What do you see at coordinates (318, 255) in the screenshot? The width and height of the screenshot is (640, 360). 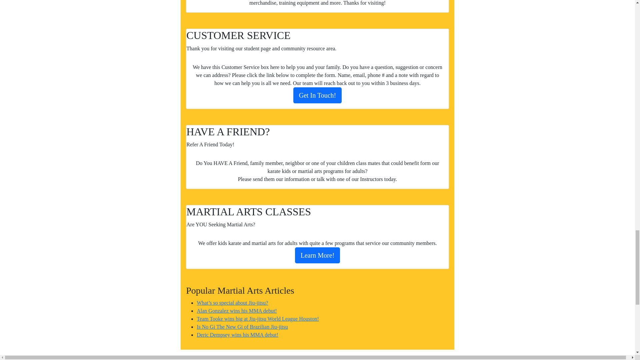 I see `Learn More!` at bounding box center [318, 255].